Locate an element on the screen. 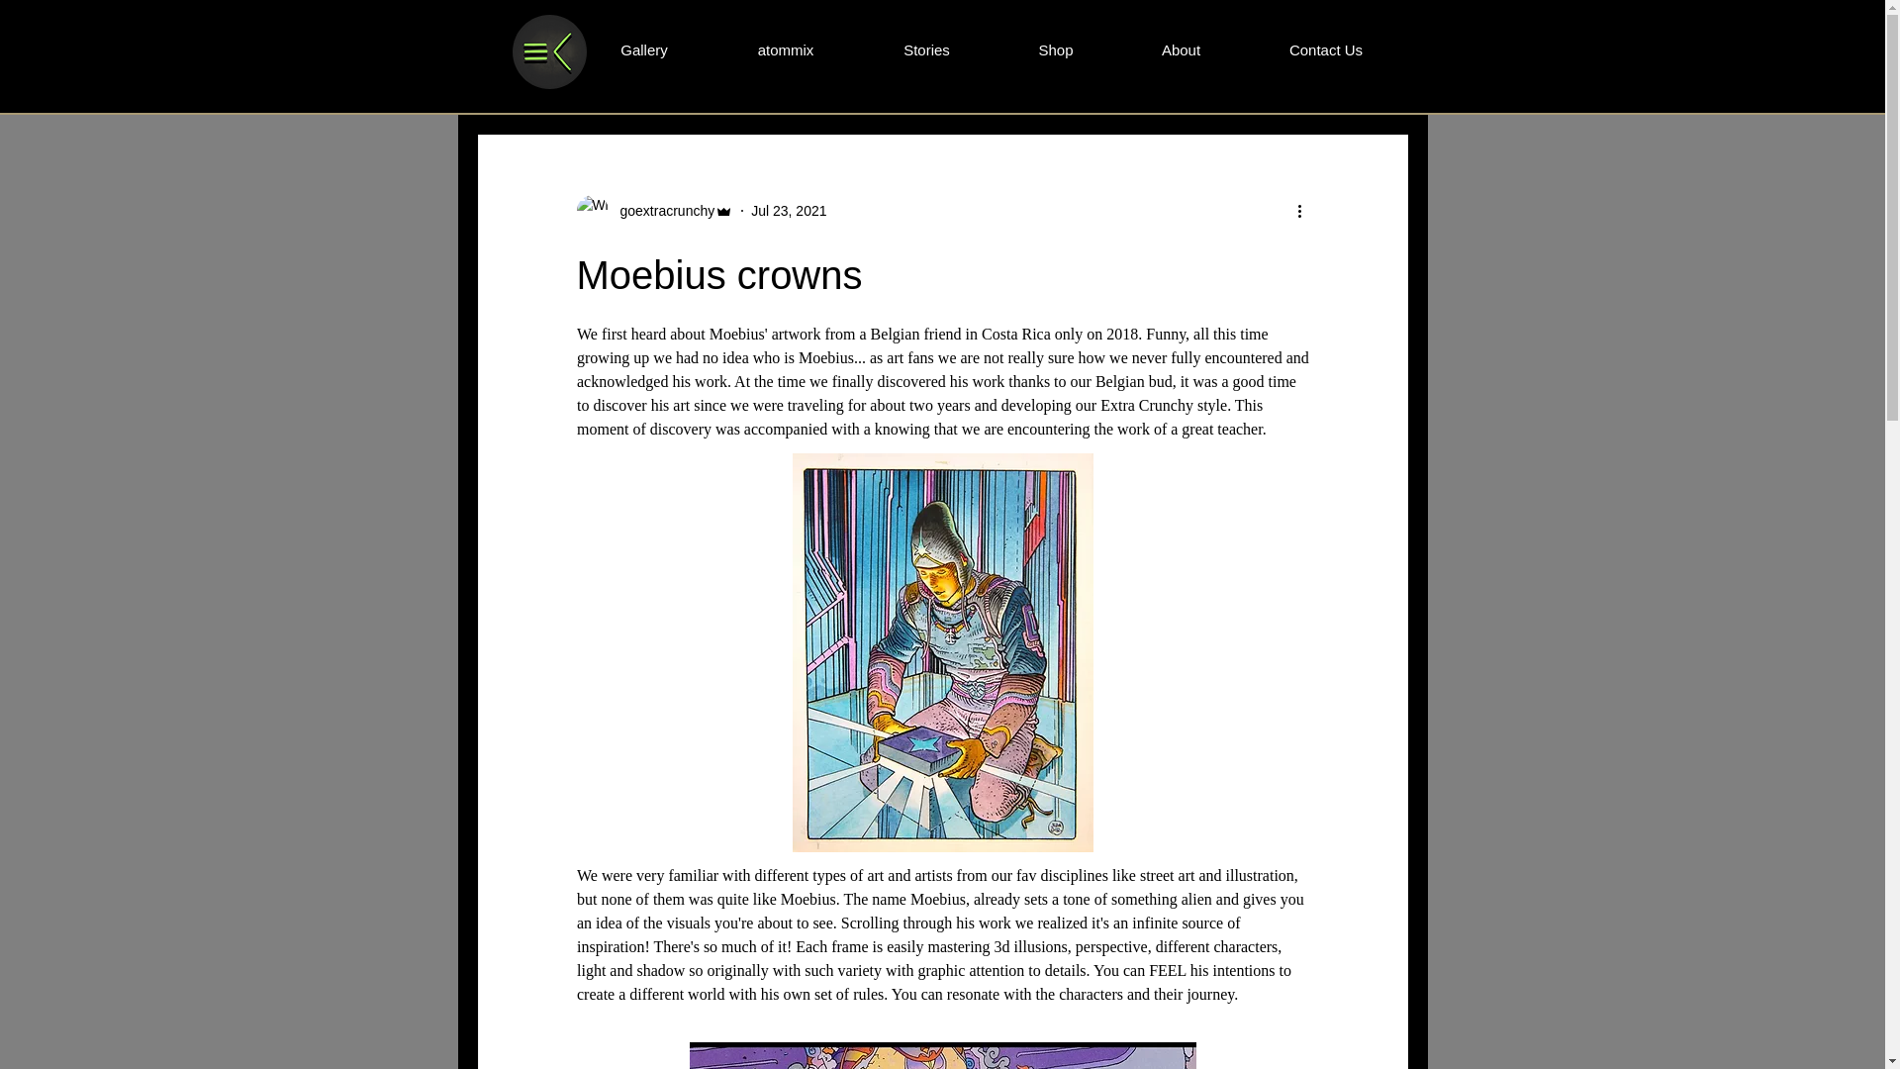 The image size is (1900, 1069). Shop is located at coordinates (1055, 49).